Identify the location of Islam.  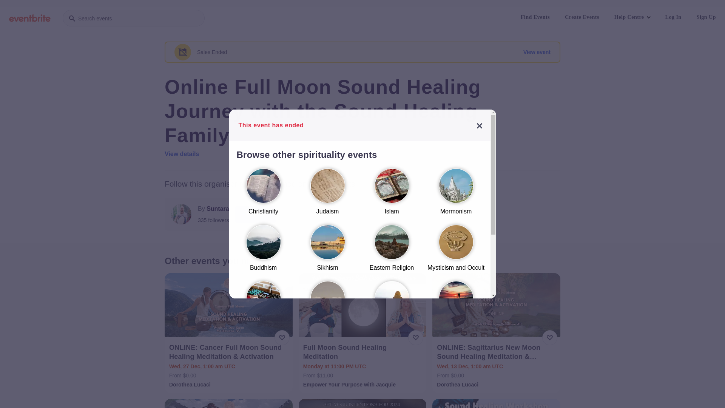
(392, 195).